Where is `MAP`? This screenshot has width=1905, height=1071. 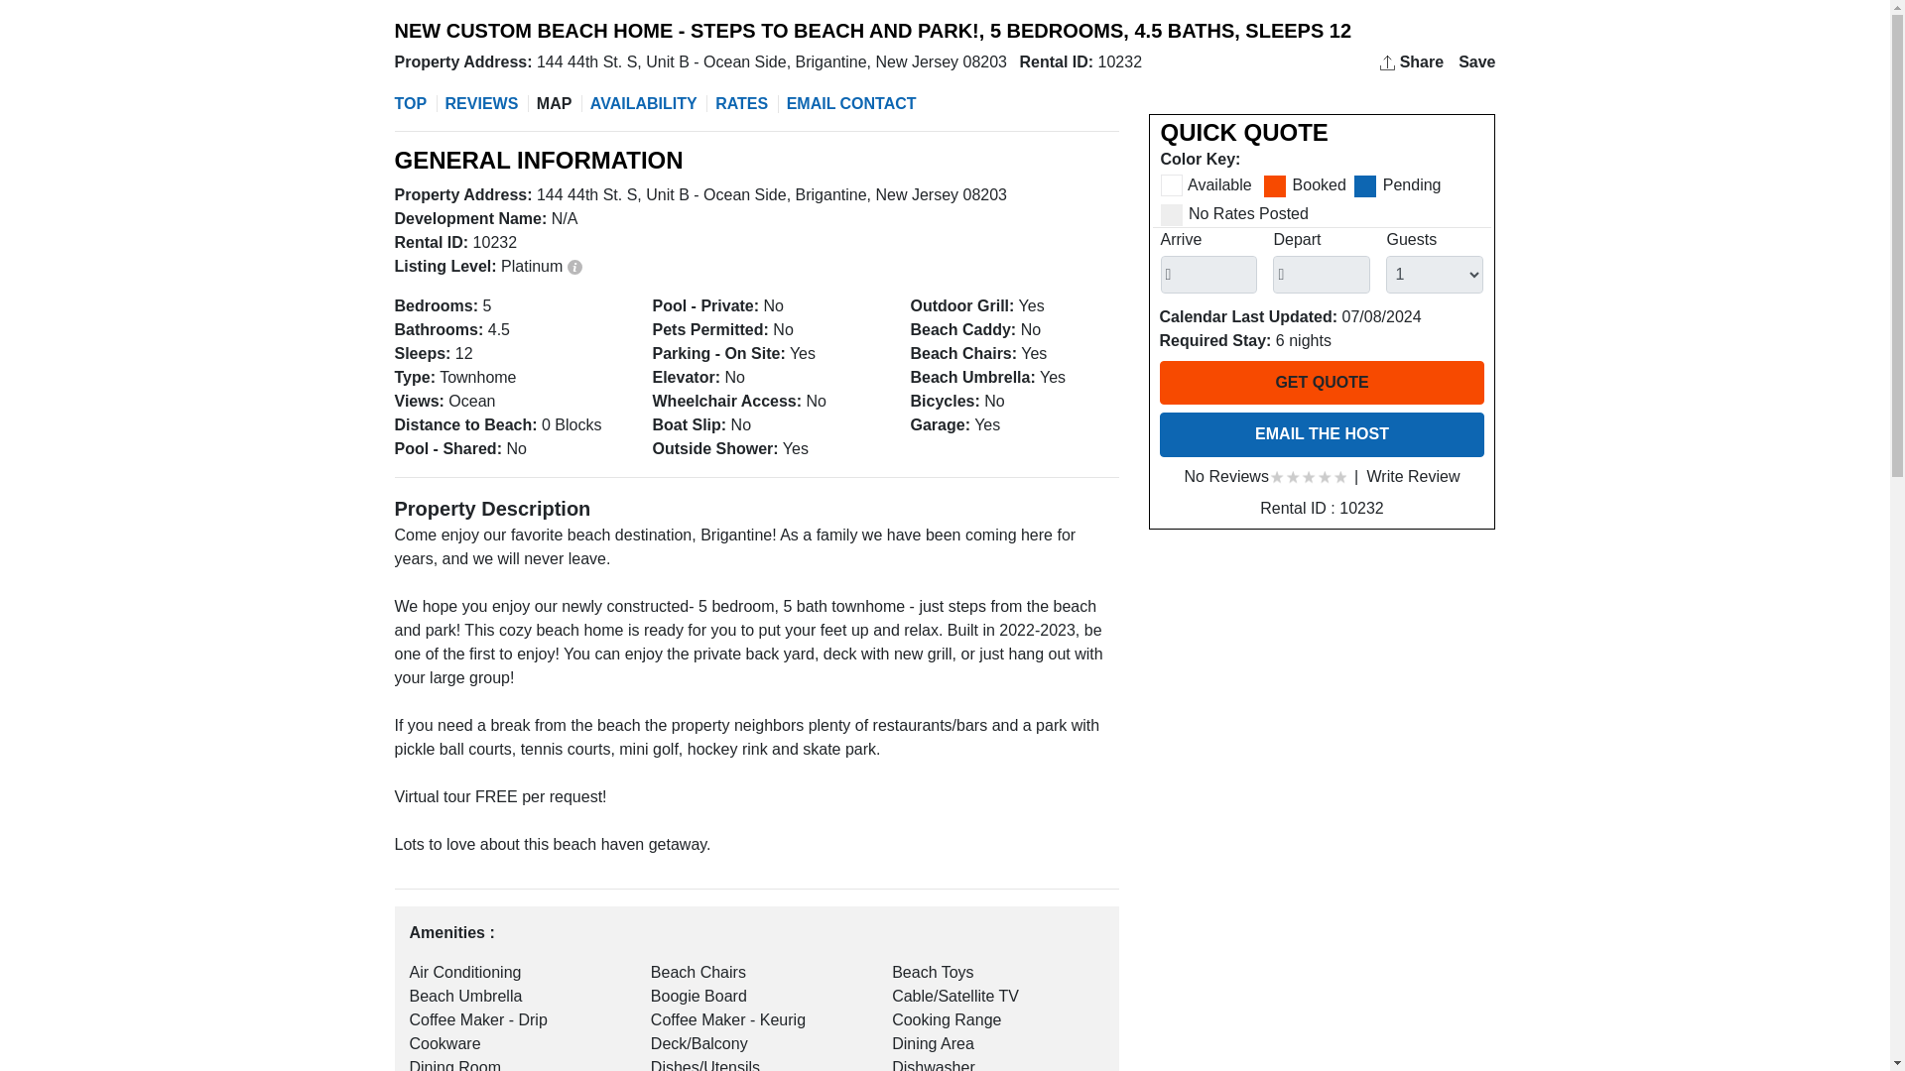
MAP is located at coordinates (552, 103).